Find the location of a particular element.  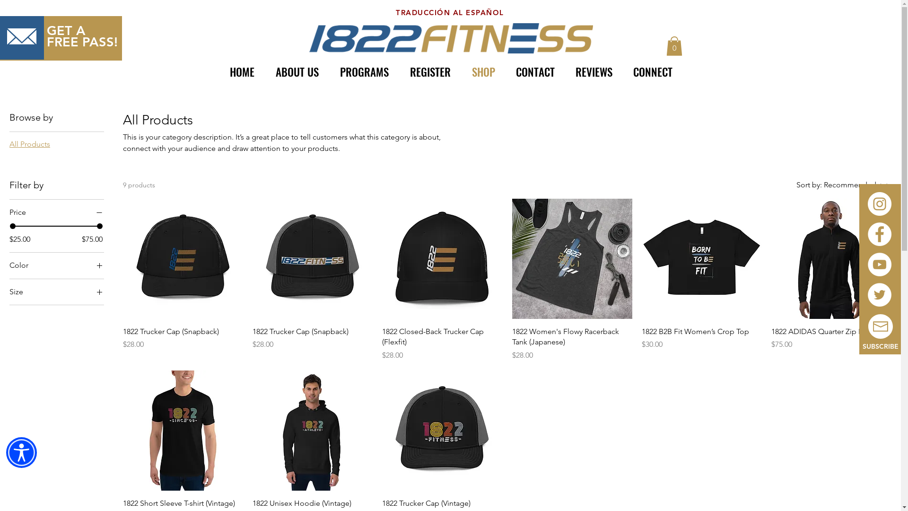

1822 ADIDAS Quarter Zip Pullover
Price
$75.00 is located at coordinates (831, 344).